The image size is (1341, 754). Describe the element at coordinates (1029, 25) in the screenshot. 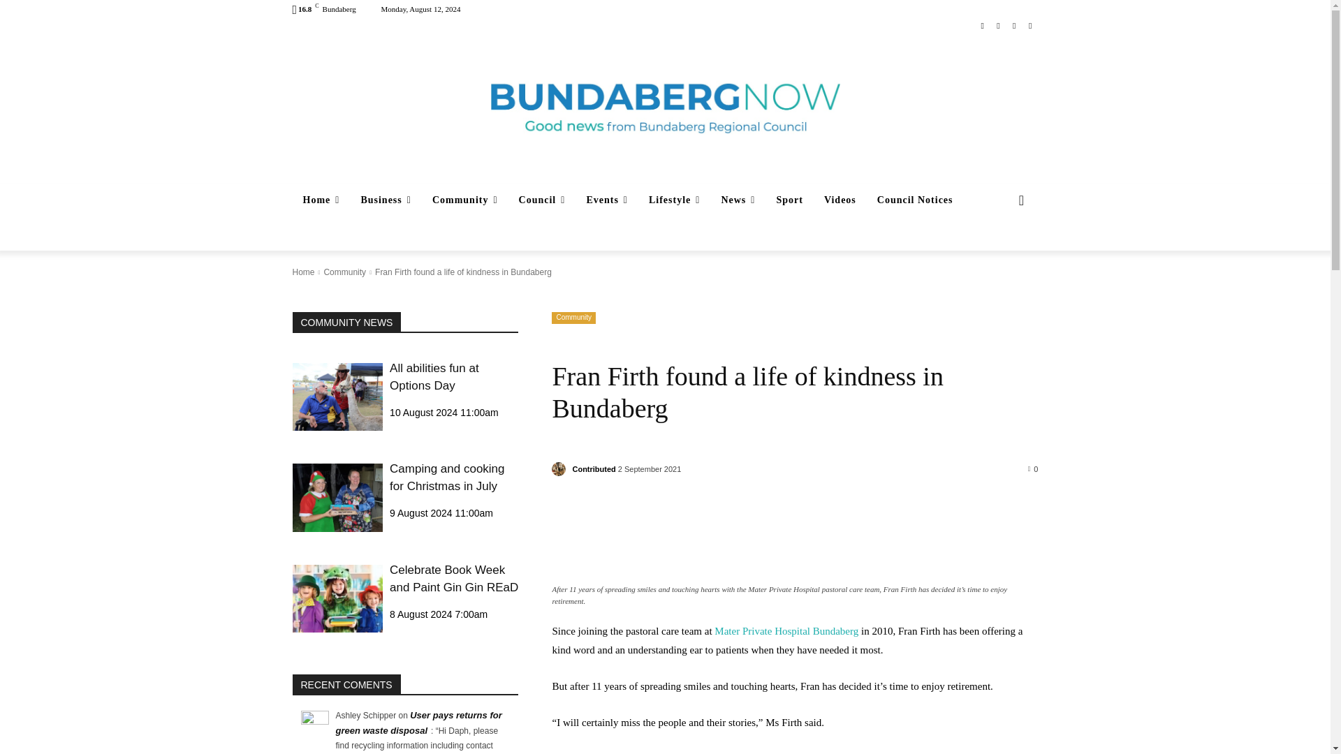

I see `Youtube` at that location.